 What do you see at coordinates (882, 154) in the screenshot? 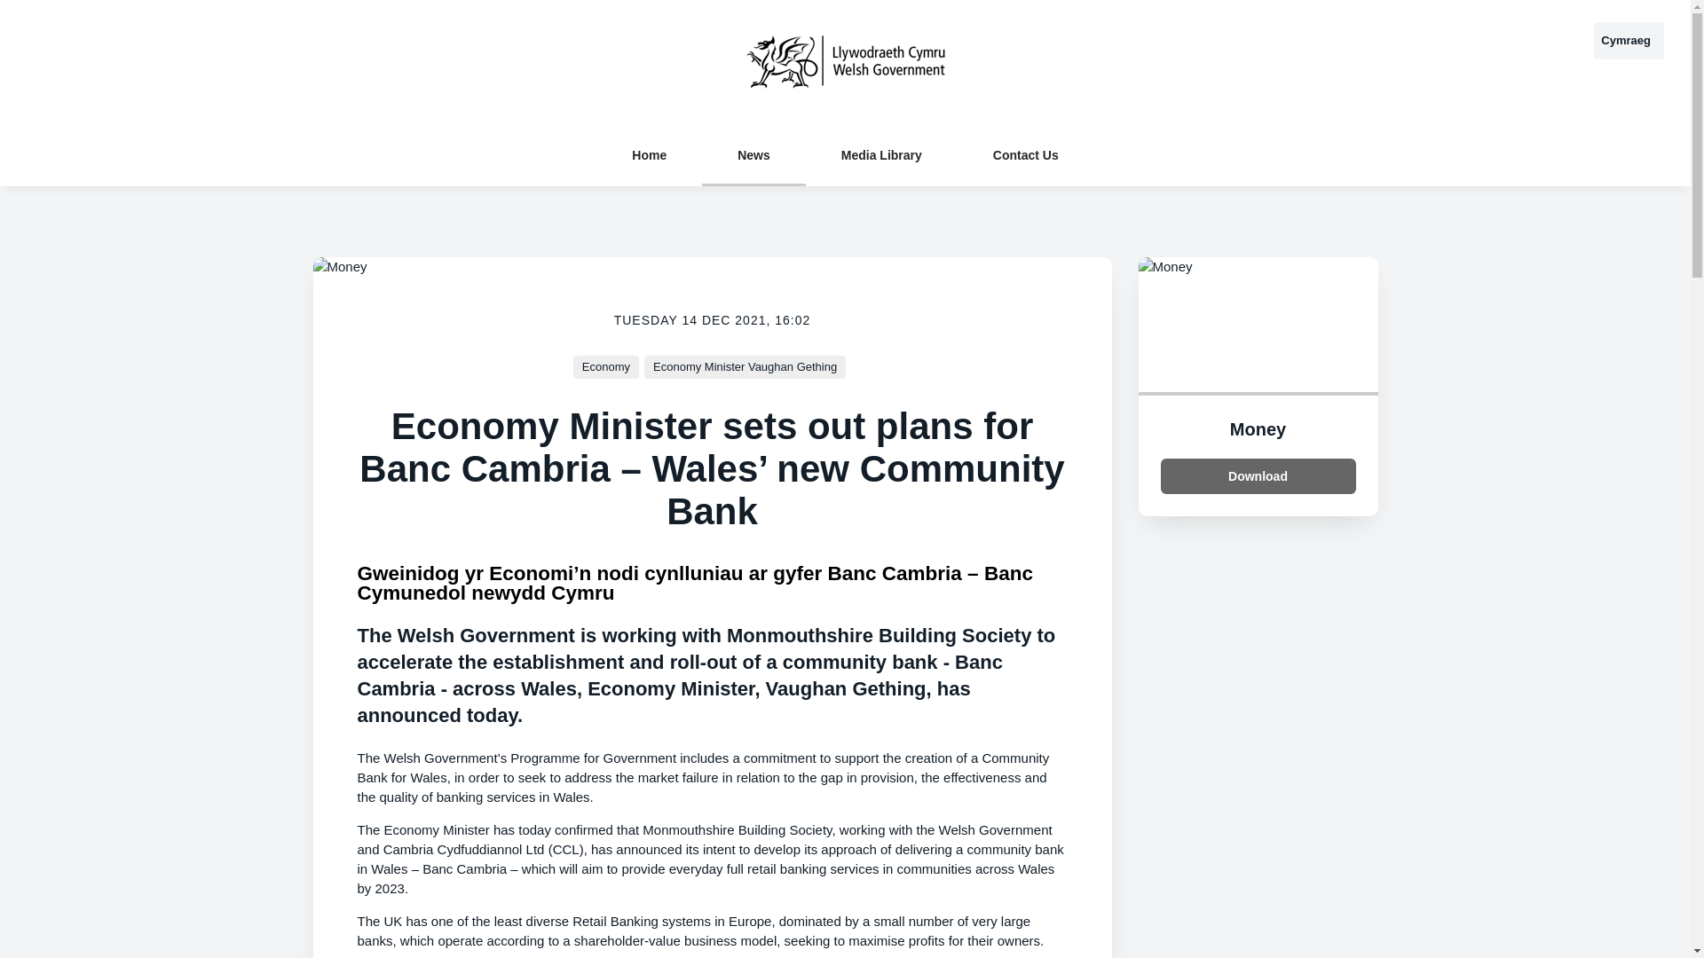
I see `Media Library` at bounding box center [882, 154].